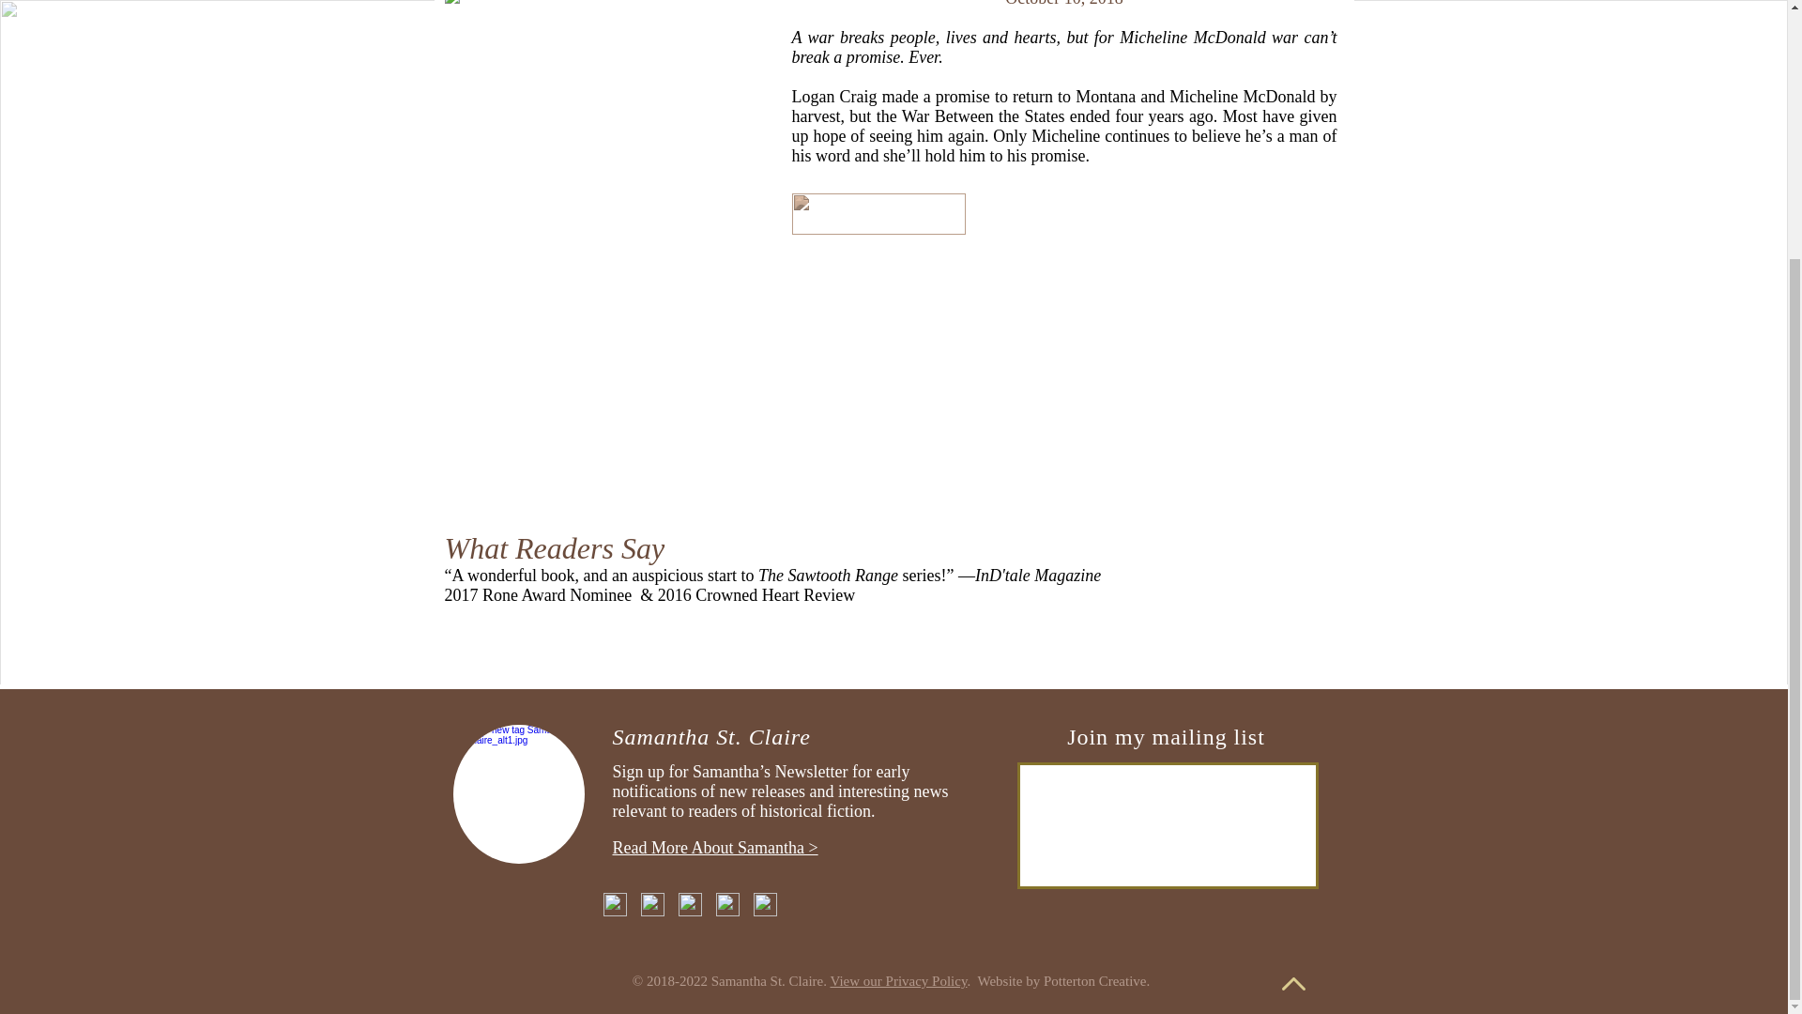 The width and height of the screenshot is (1802, 1014). I want to click on View our Privacy Policy, so click(897, 980).